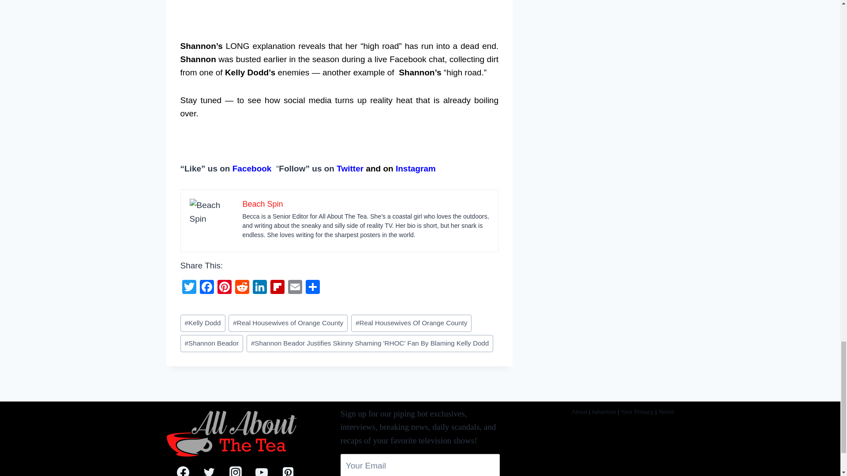 The height and width of the screenshot is (476, 847). Describe the element at coordinates (242, 288) in the screenshot. I see `Reddit` at that location.